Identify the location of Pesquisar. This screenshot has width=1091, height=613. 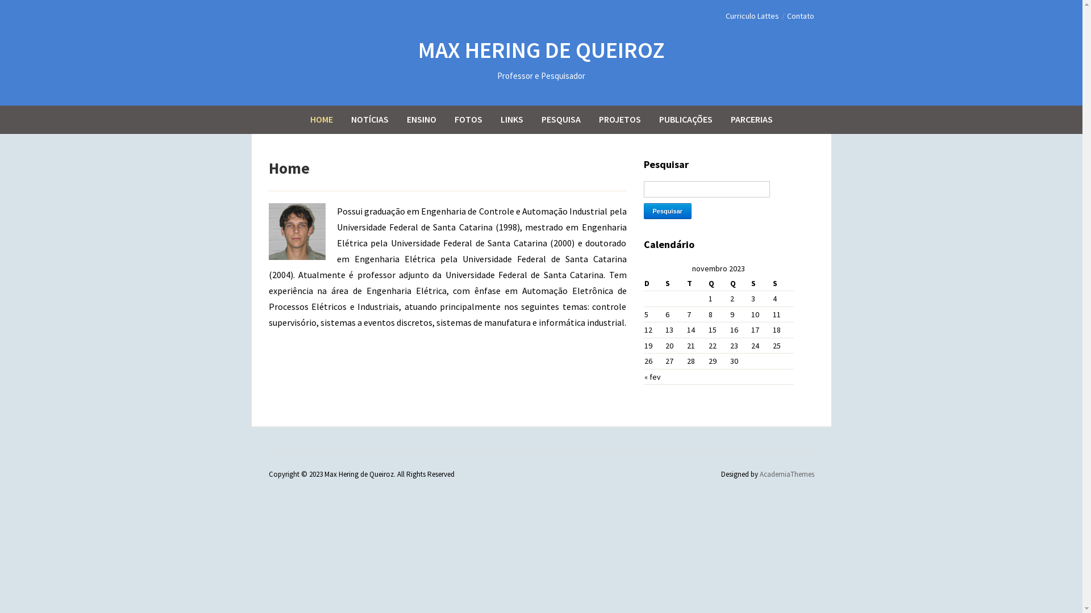
(667, 211).